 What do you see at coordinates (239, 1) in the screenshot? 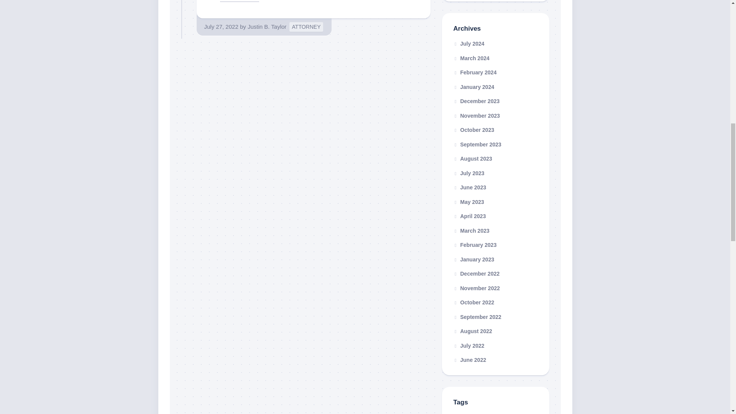
I see `Read the rest` at bounding box center [239, 1].